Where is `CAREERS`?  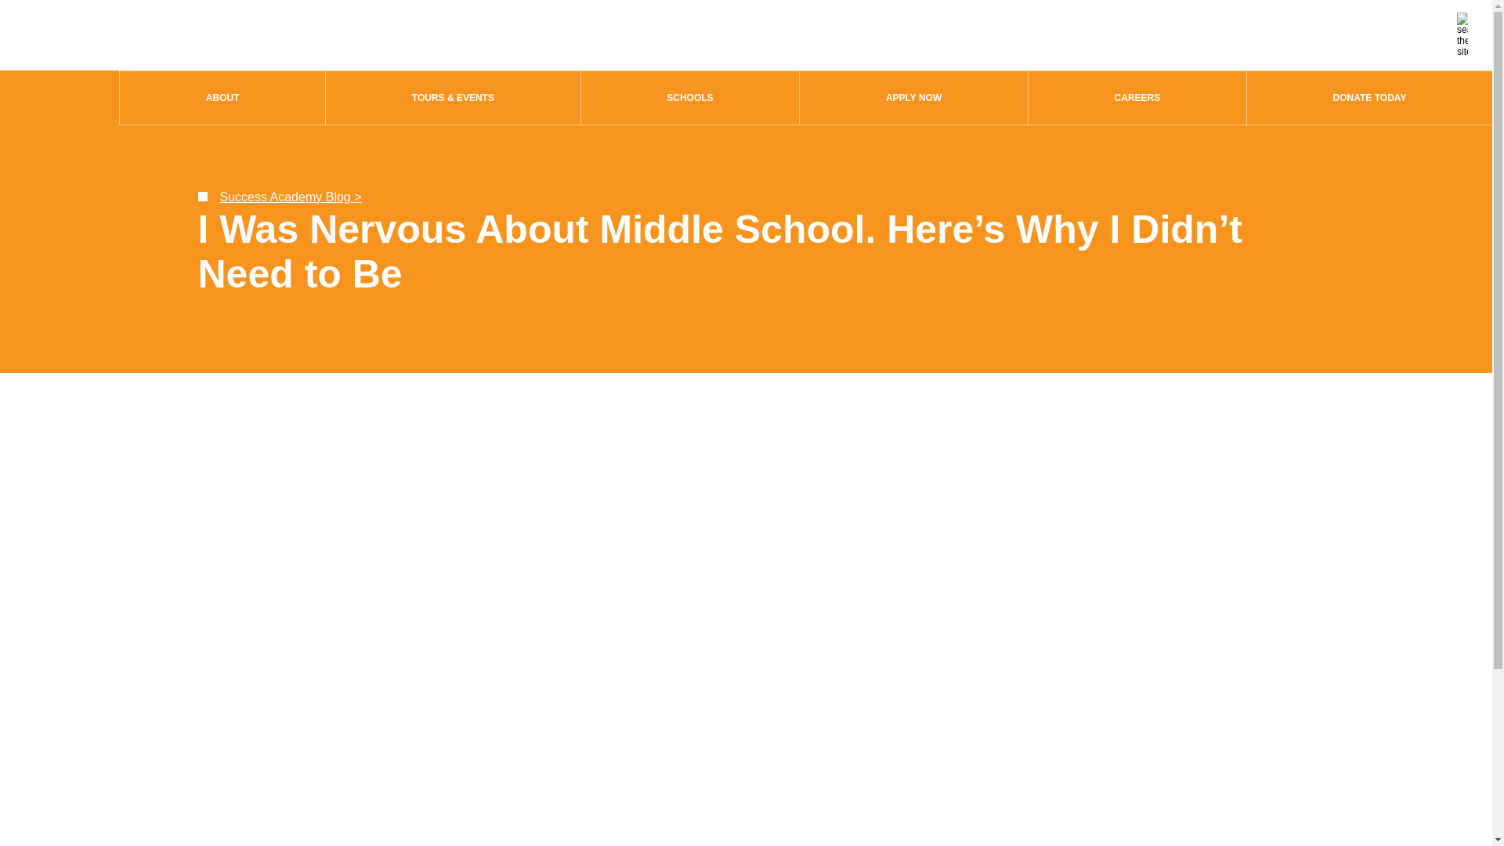 CAREERS is located at coordinates (1137, 97).